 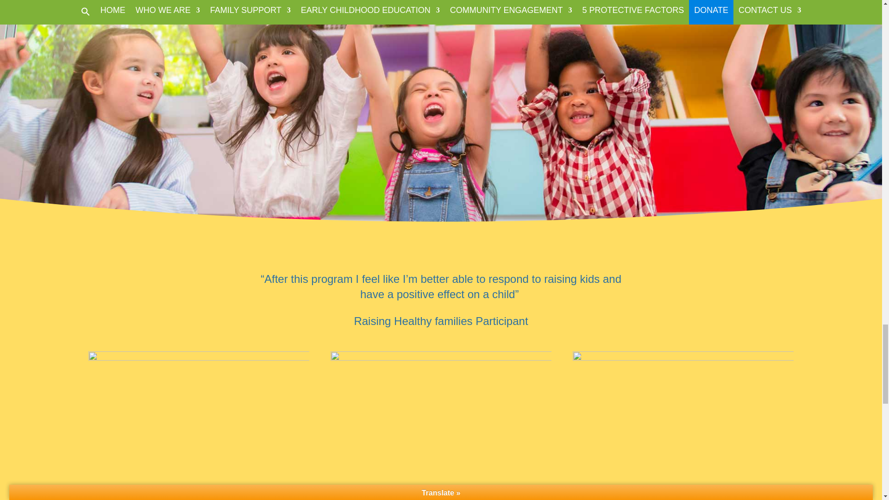 I want to click on child-planting-with-father, so click(x=683, y=425).